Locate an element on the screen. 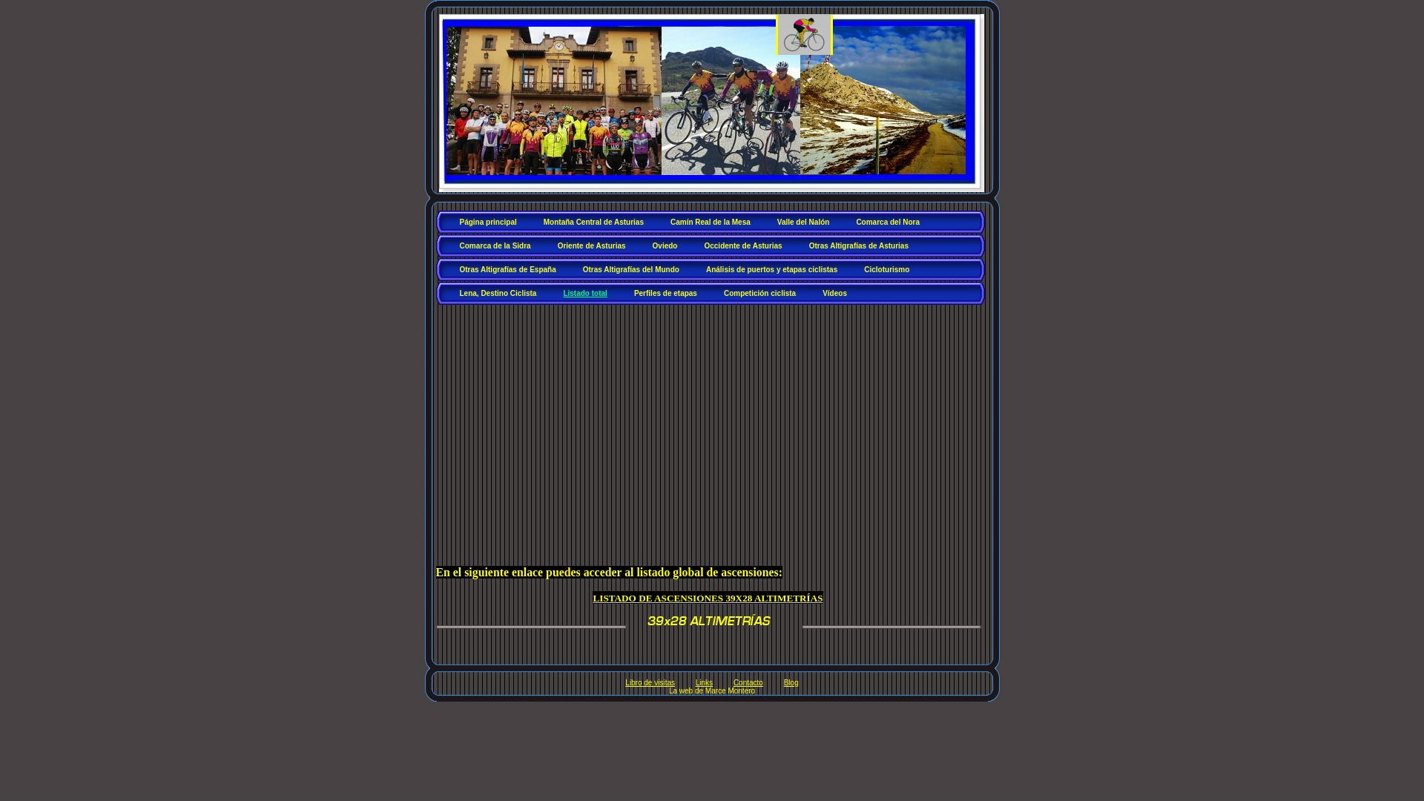 Image resolution: width=1424 pixels, height=801 pixels. Listado total is located at coordinates (586, 295).